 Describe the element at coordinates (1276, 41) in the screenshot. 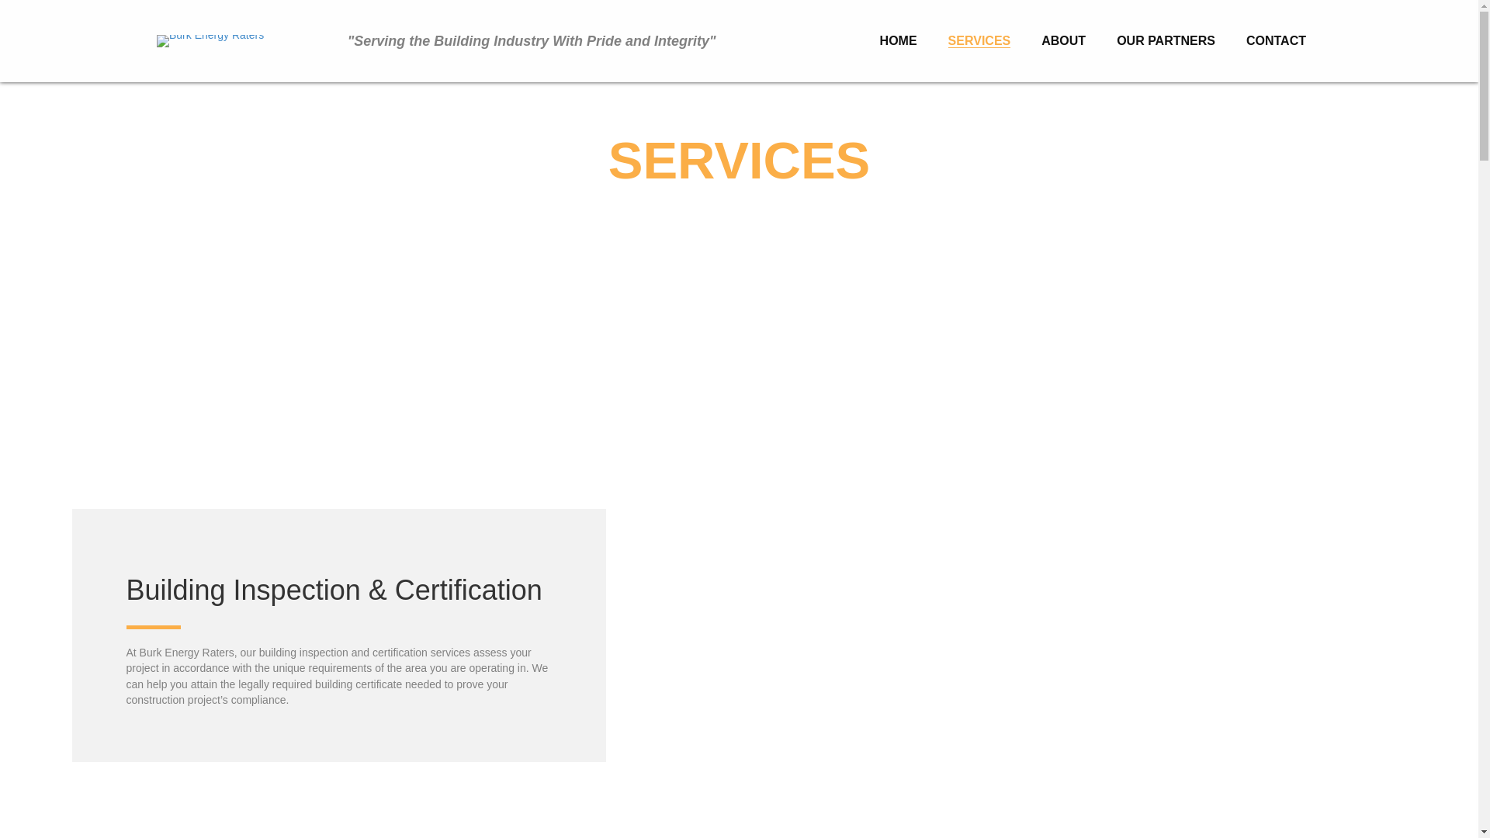

I see `CONTACT` at that location.